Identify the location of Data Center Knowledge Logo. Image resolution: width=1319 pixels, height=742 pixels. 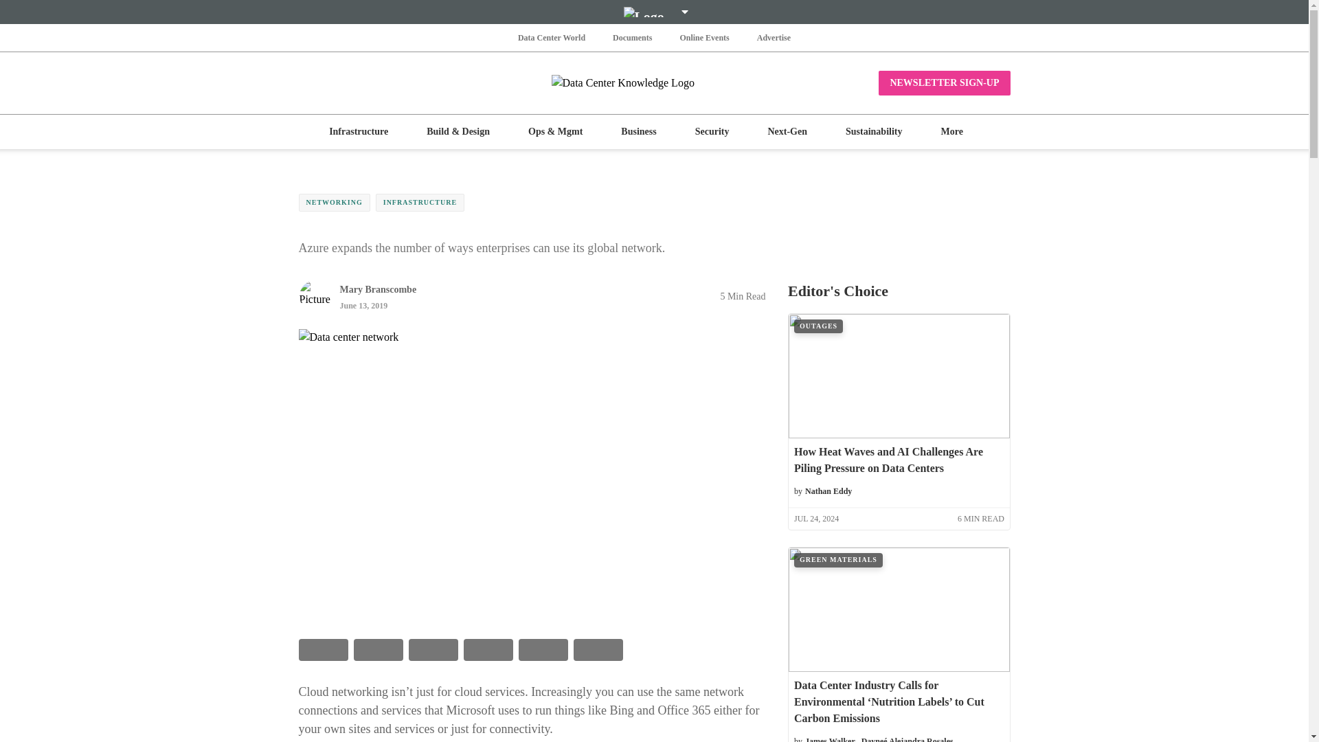
(654, 82).